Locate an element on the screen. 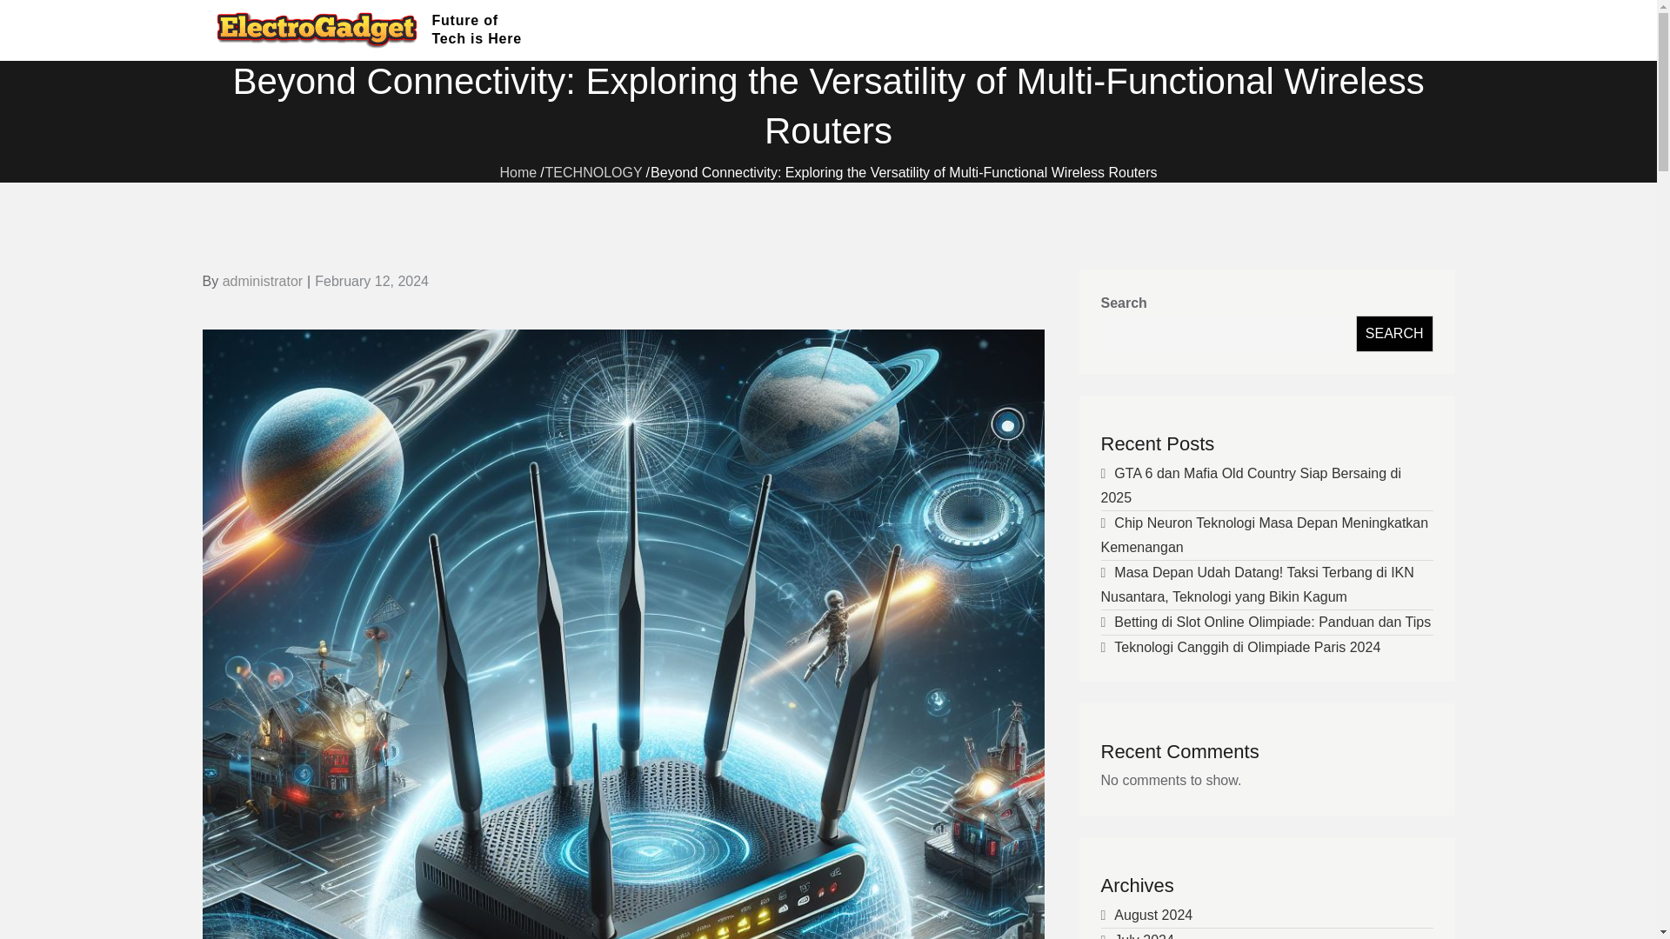  Teknologi Canggih di Olimpiade Paris 2024 is located at coordinates (1247, 647).